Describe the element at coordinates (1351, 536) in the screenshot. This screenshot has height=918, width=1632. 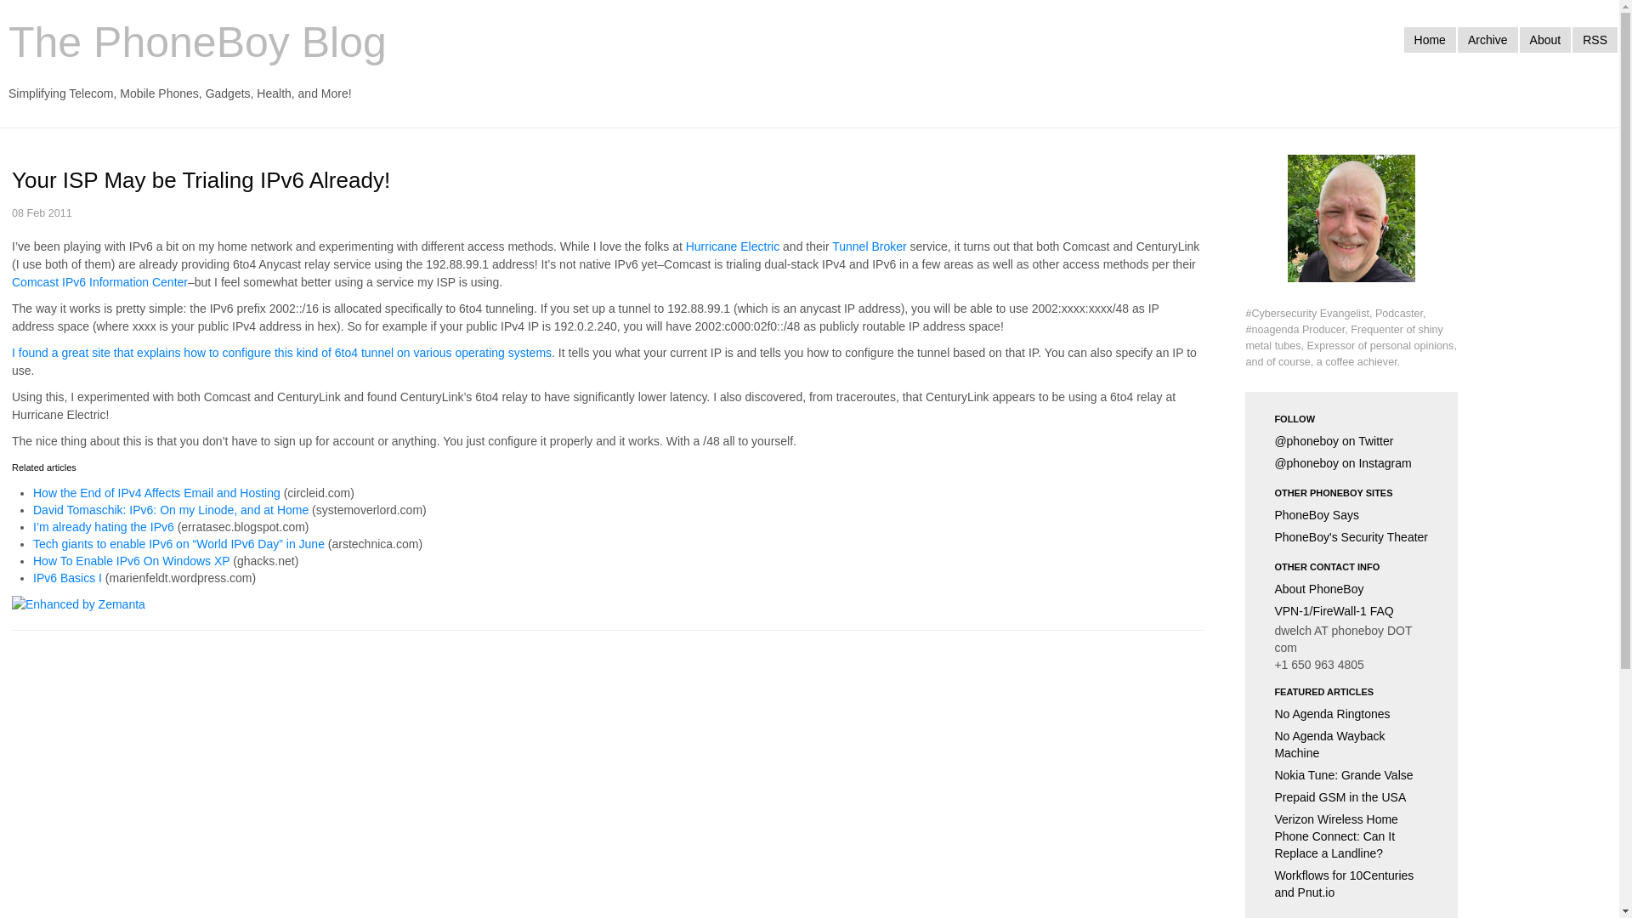
I see `PhoneBoy's Security Theater` at that location.